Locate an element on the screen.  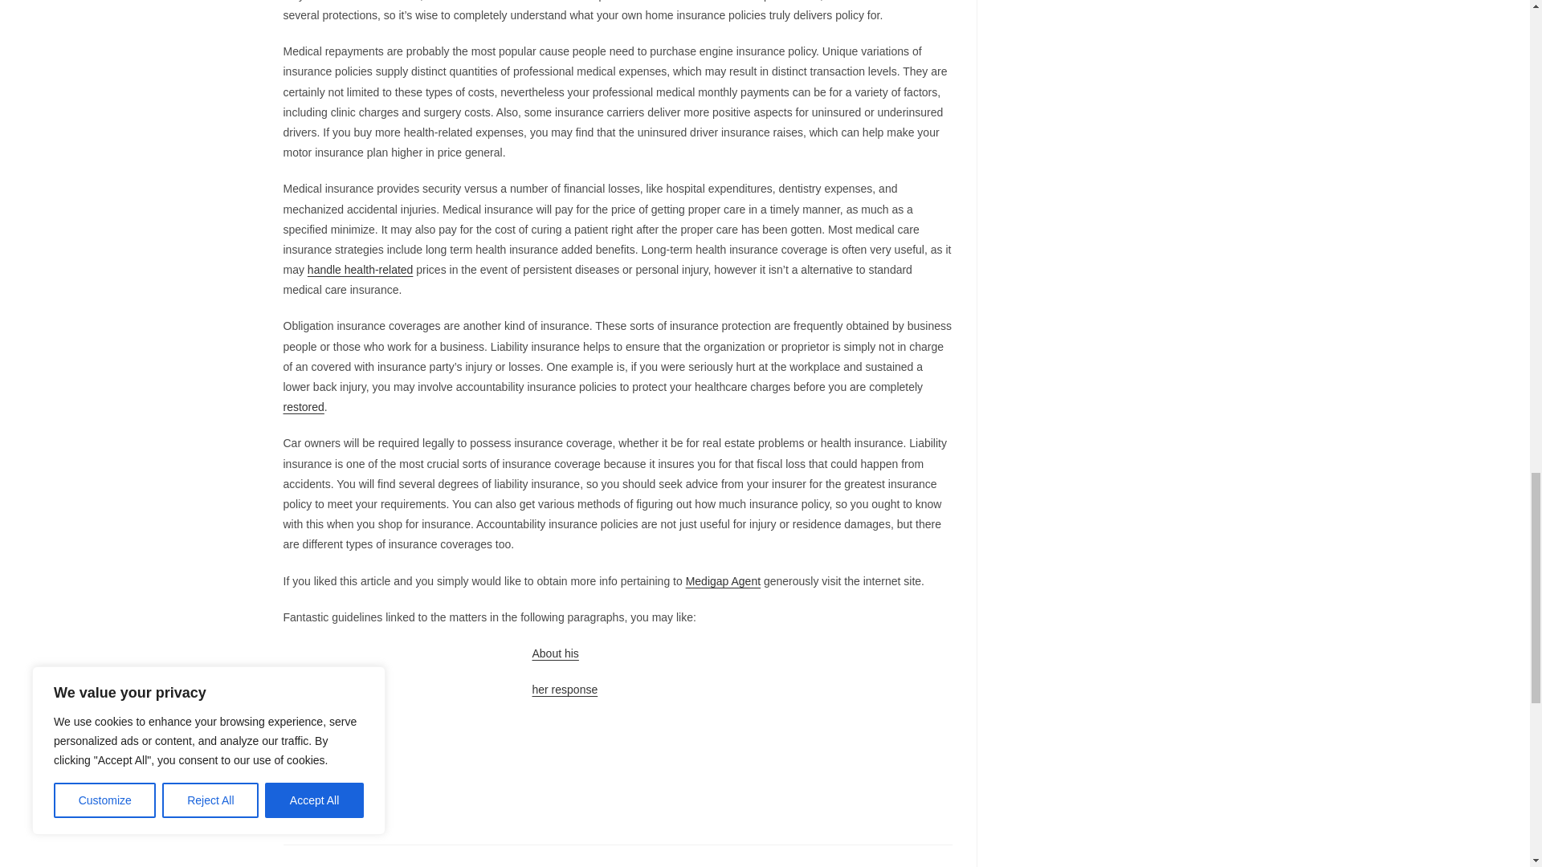
MEDIA is located at coordinates (326, 812).